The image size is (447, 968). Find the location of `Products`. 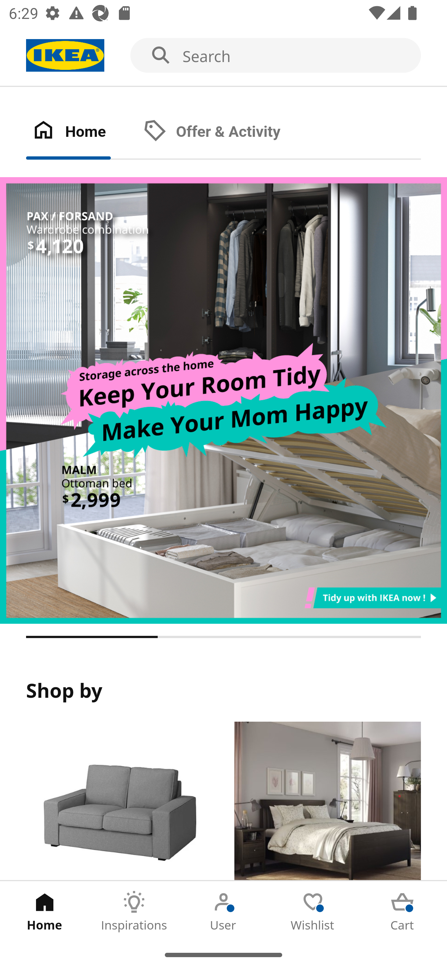

Products is located at coordinates (119, 801).